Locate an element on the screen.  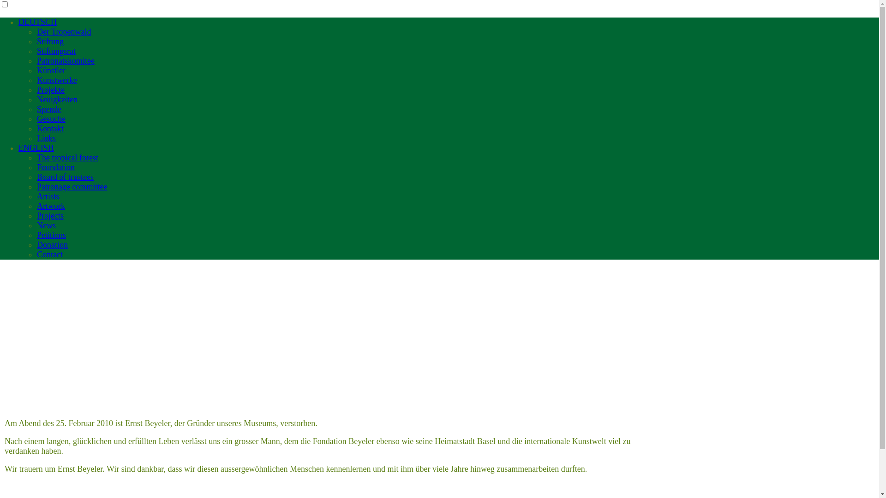
Artwork is located at coordinates (51, 206).